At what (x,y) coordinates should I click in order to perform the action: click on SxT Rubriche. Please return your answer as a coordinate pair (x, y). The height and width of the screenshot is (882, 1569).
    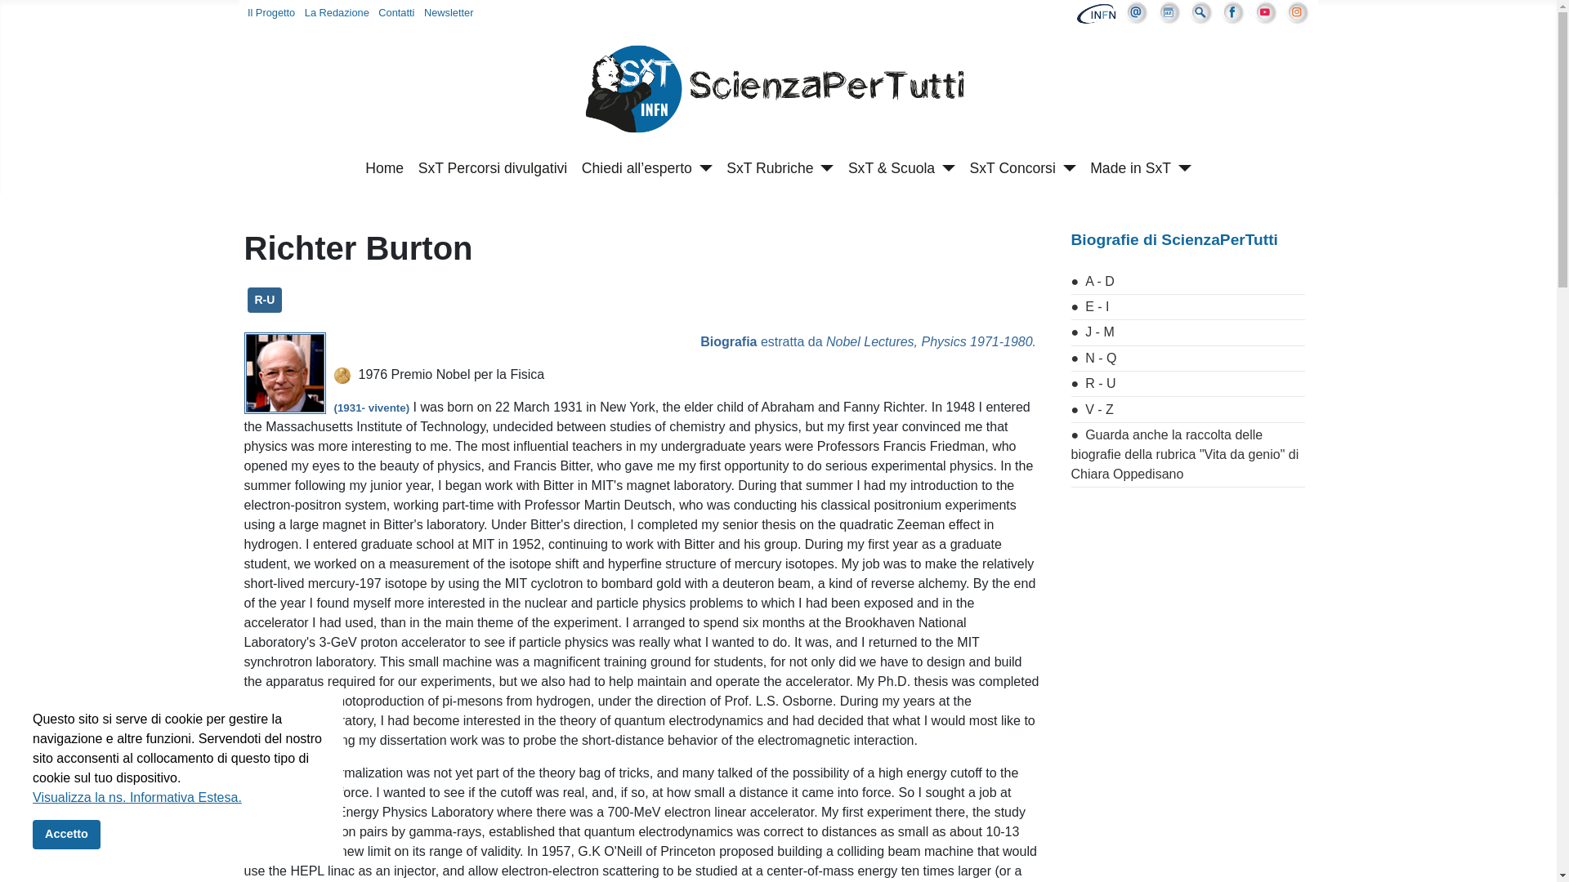
    Looking at the image, I should click on (780, 167).